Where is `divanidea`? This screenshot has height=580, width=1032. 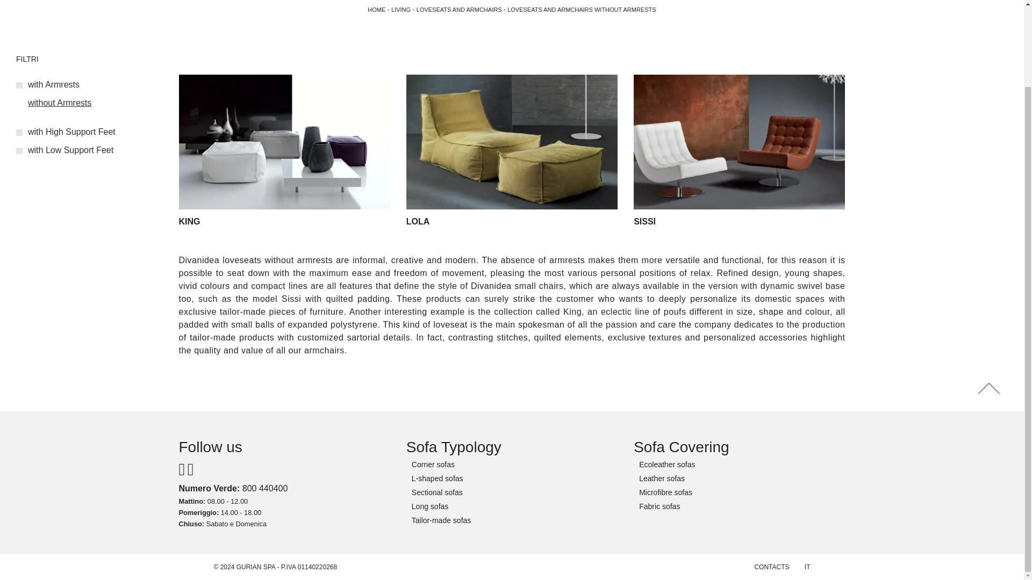 divanidea is located at coordinates (376, 9).